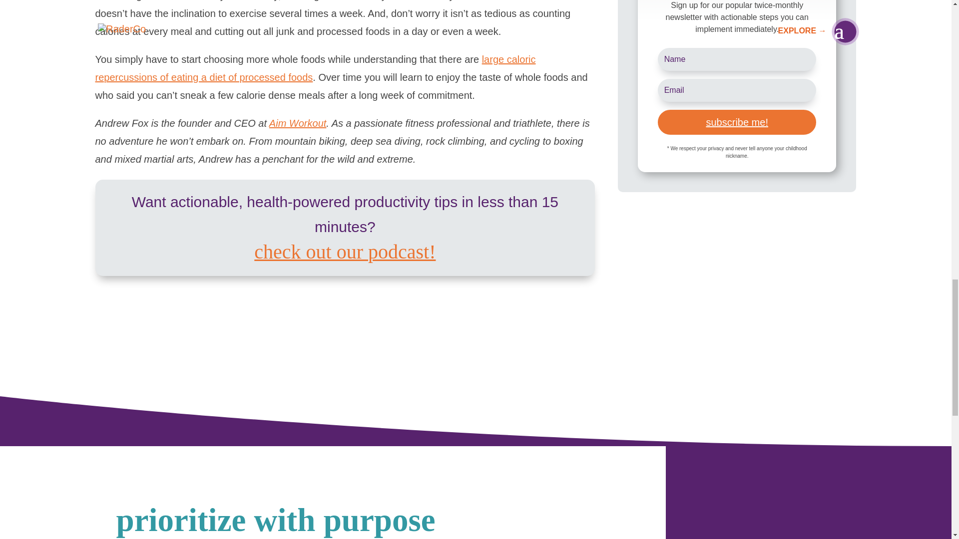 This screenshot has height=539, width=959. Describe the element at coordinates (298, 123) in the screenshot. I see `Aim Workout` at that location.